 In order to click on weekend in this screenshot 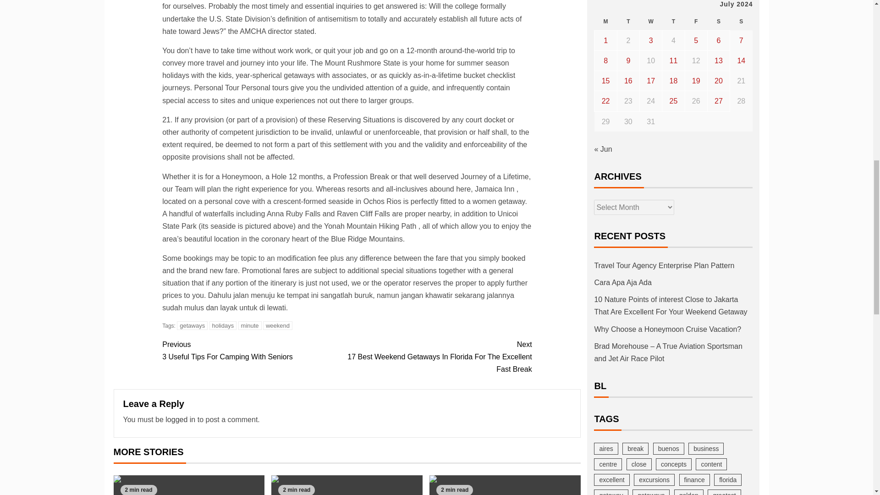, I will do `click(346, 485)`.